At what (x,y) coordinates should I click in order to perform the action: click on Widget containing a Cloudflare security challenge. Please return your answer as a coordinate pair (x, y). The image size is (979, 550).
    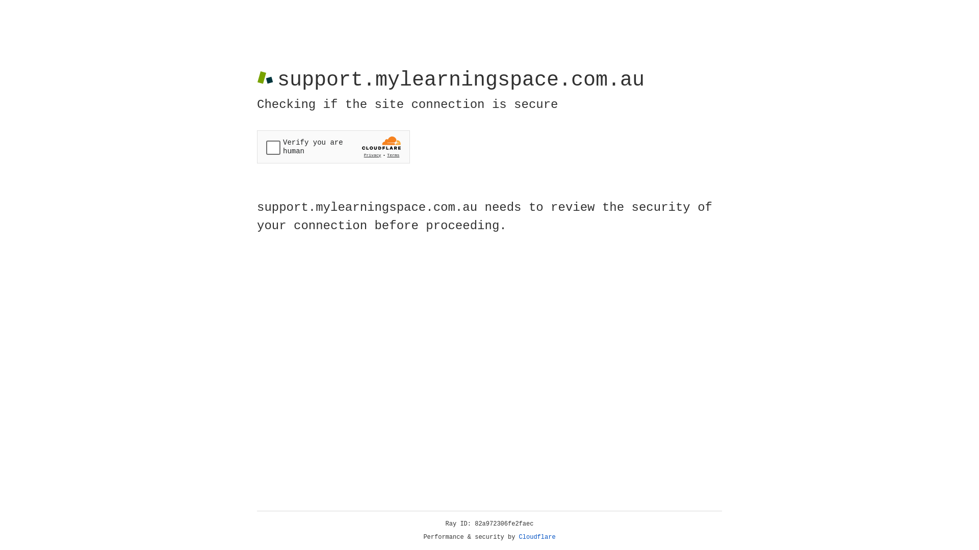
    Looking at the image, I should click on (333, 147).